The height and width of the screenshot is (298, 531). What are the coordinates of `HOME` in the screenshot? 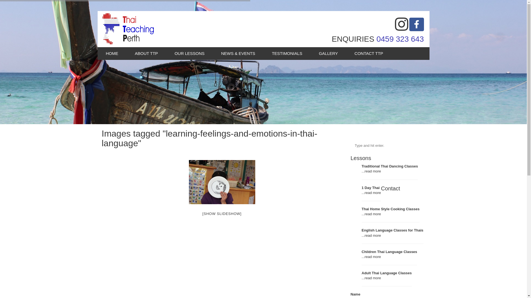 It's located at (112, 54).